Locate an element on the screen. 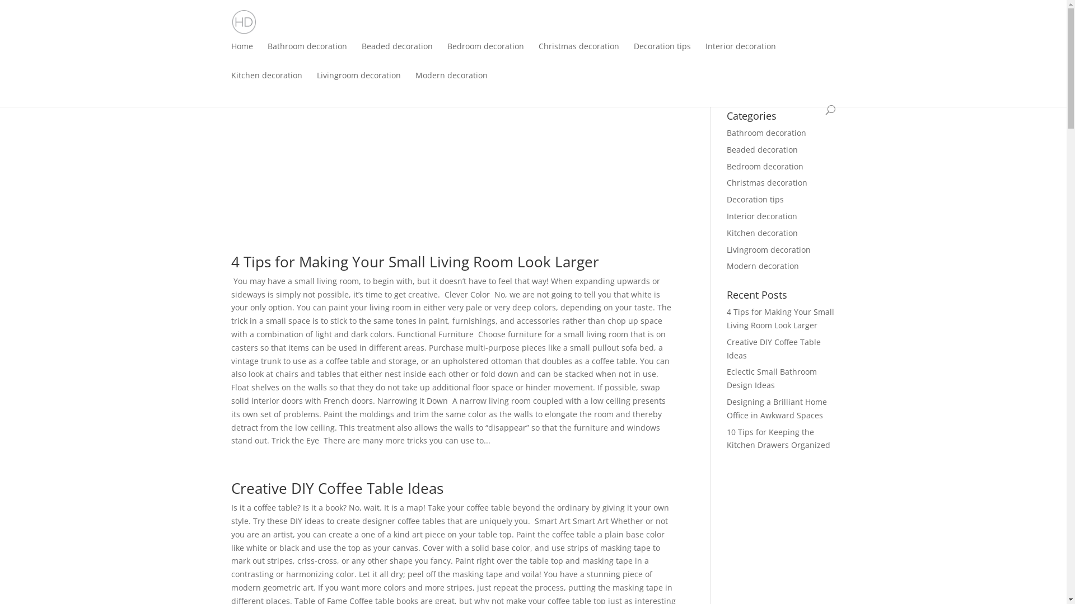  Creative DIY Coffee Table Ideas is located at coordinates (337, 488).